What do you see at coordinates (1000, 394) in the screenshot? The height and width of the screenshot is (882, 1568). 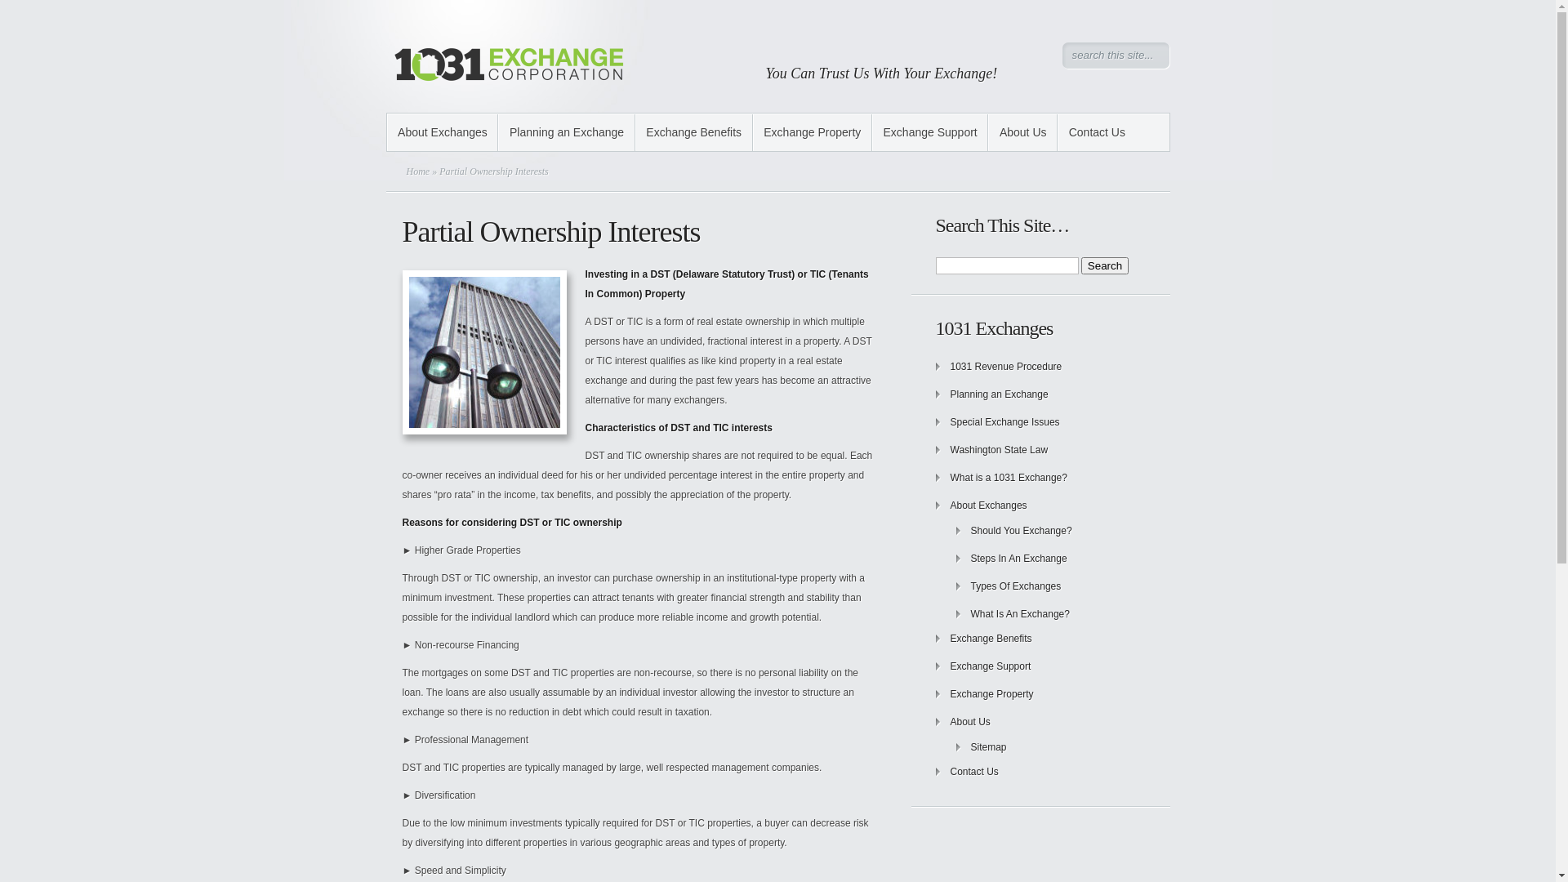 I see `Planning an Exchange` at bounding box center [1000, 394].